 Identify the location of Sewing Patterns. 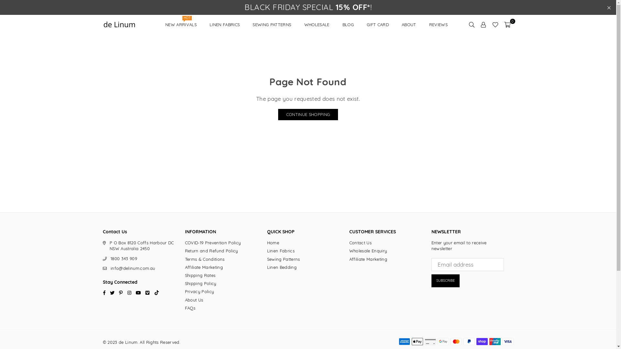
(284, 259).